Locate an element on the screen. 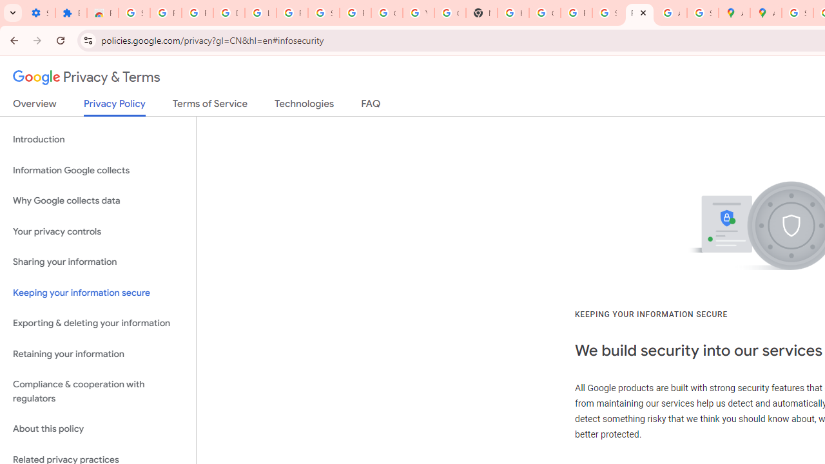 This screenshot has width=825, height=464. Sign in - Google Accounts is located at coordinates (324, 13).